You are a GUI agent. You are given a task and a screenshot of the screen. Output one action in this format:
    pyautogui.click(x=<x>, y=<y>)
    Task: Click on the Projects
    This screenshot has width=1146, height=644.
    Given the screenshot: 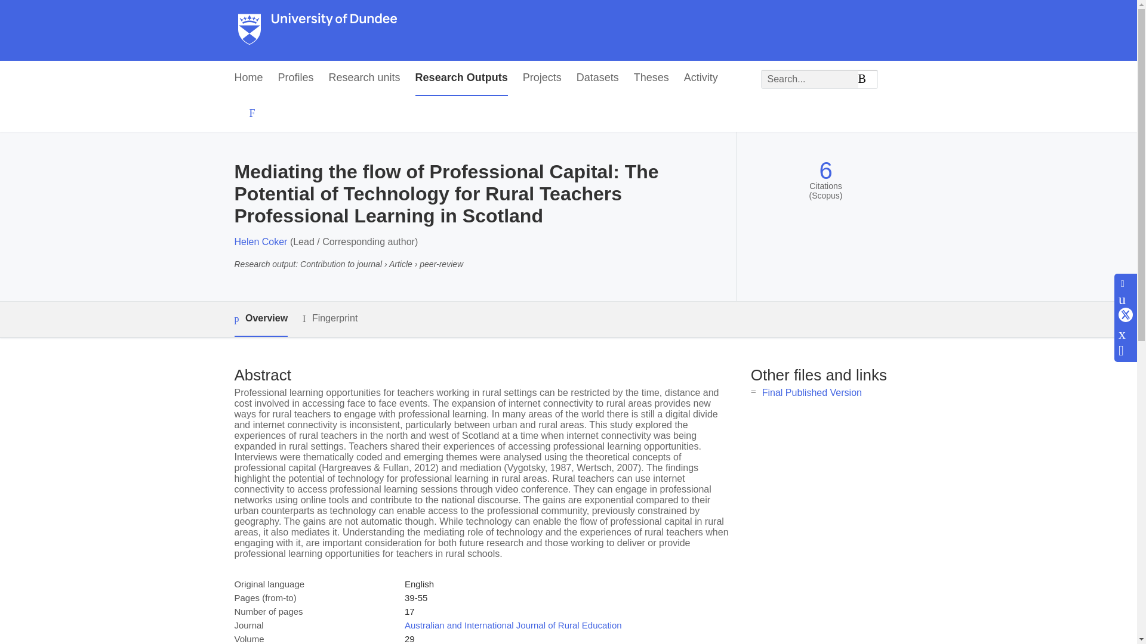 What is the action you would take?
    pyautogui.click(x=542, y=78)
    